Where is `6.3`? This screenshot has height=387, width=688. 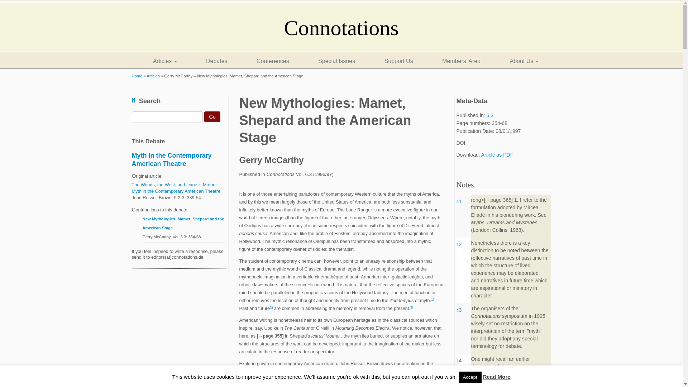
6.3 is located at coordinates (489, 115).